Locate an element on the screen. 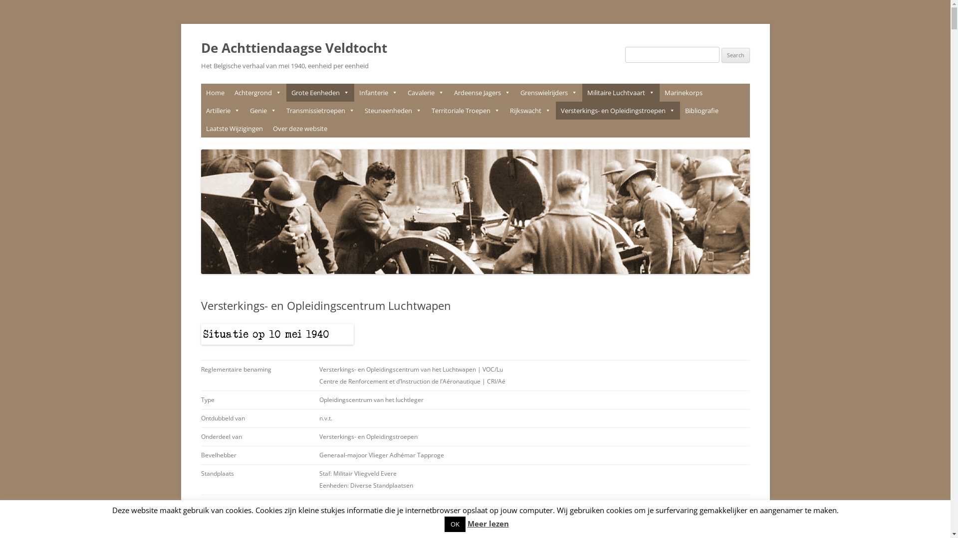  Steuneenheden is located at coordinates (393, 111).